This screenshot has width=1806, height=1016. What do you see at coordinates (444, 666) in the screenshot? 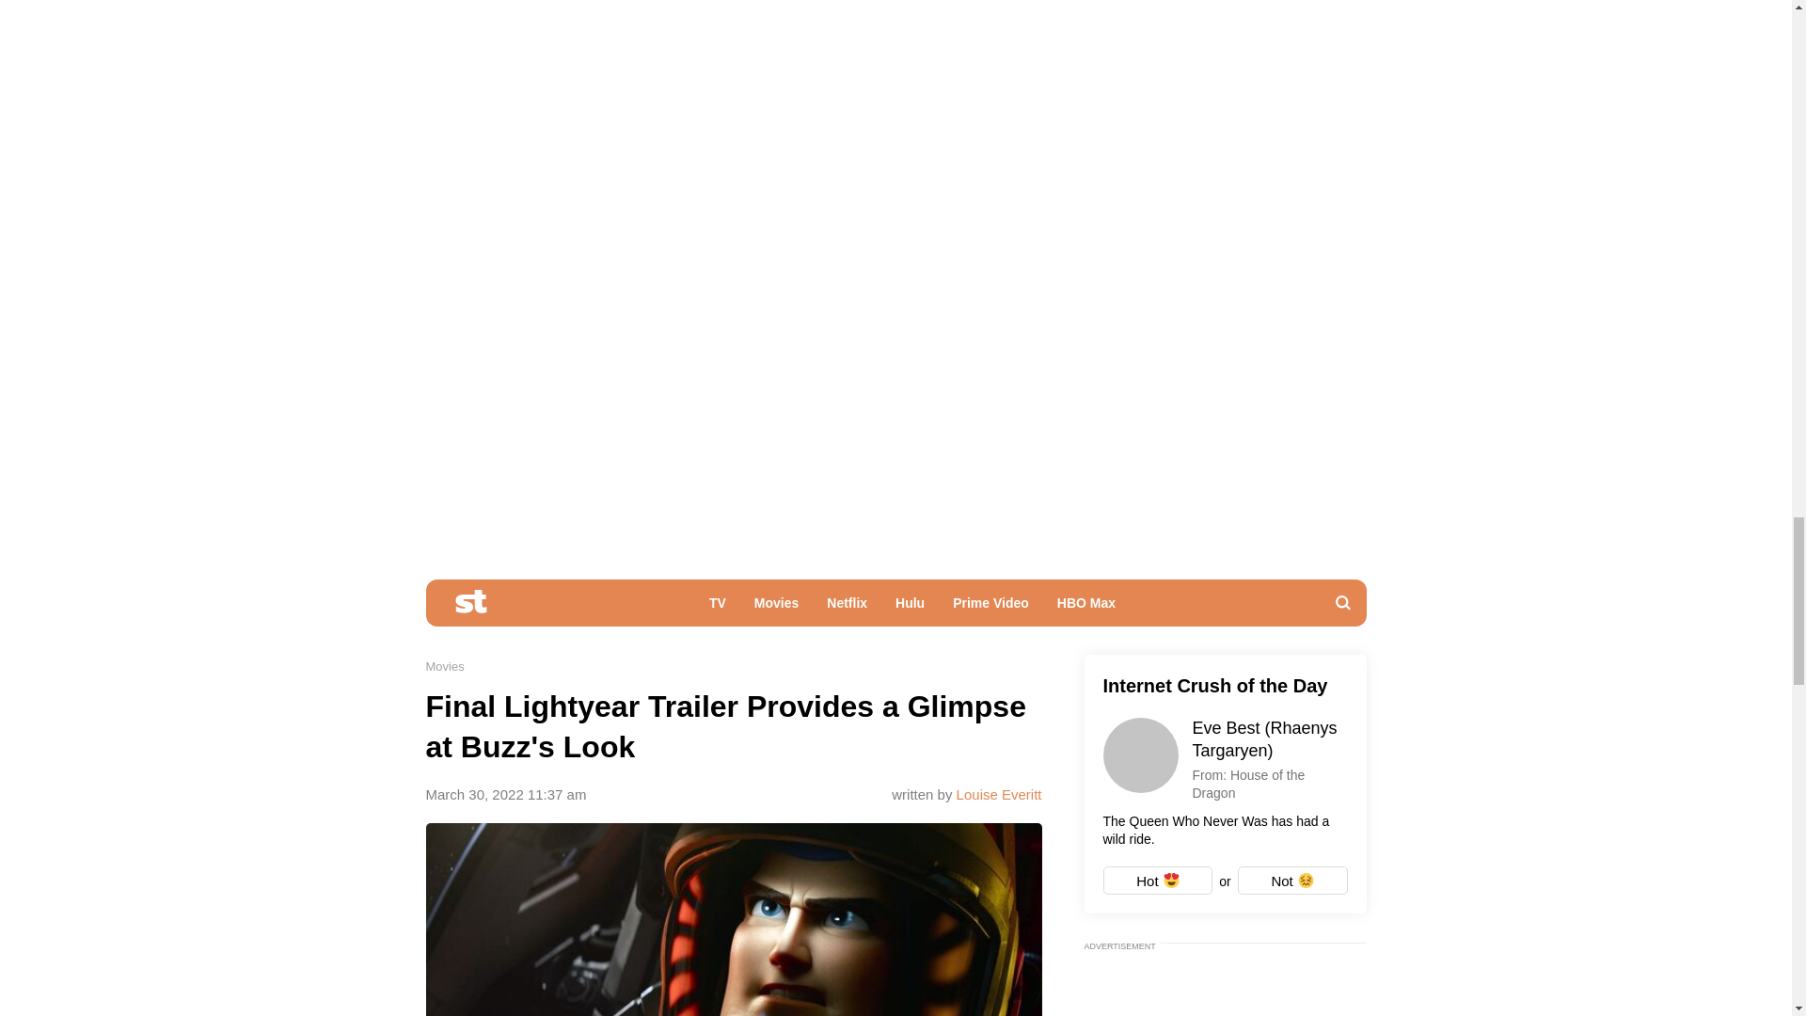
I see `Movies` at bounding box center [444, 666].